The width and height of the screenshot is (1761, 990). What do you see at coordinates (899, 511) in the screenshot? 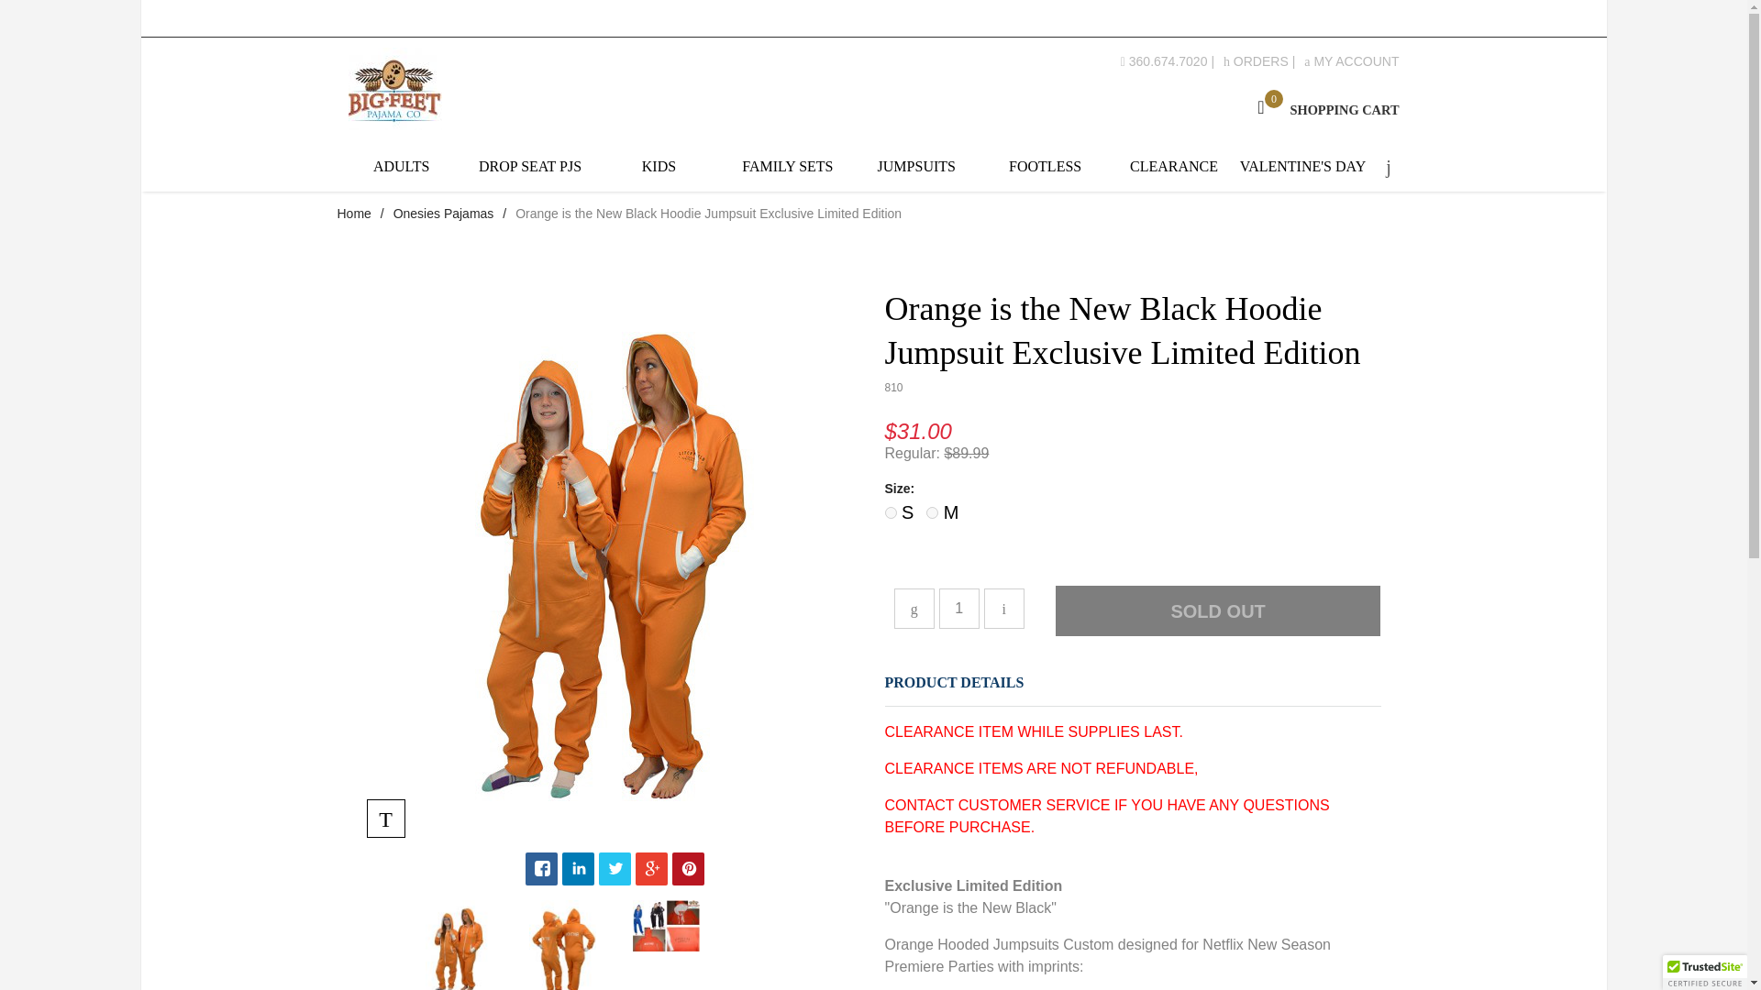
I see `S` at bounding box center [899, 511].